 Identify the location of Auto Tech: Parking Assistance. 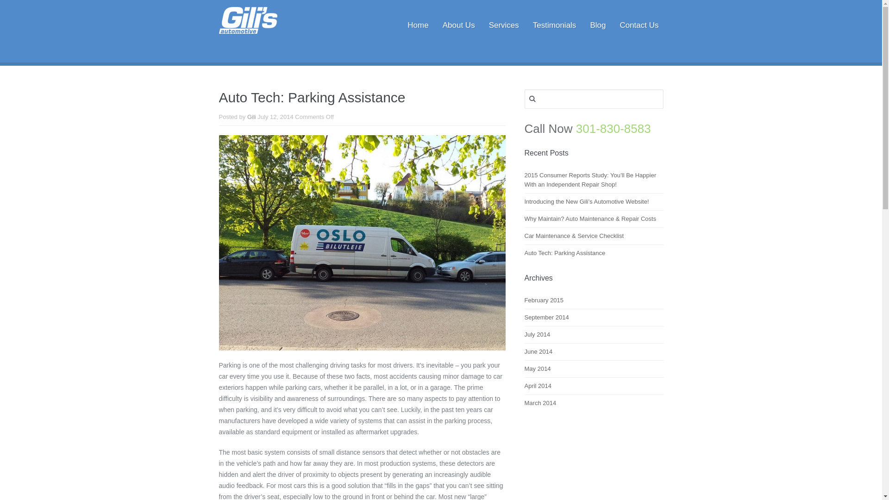
(565, 253).